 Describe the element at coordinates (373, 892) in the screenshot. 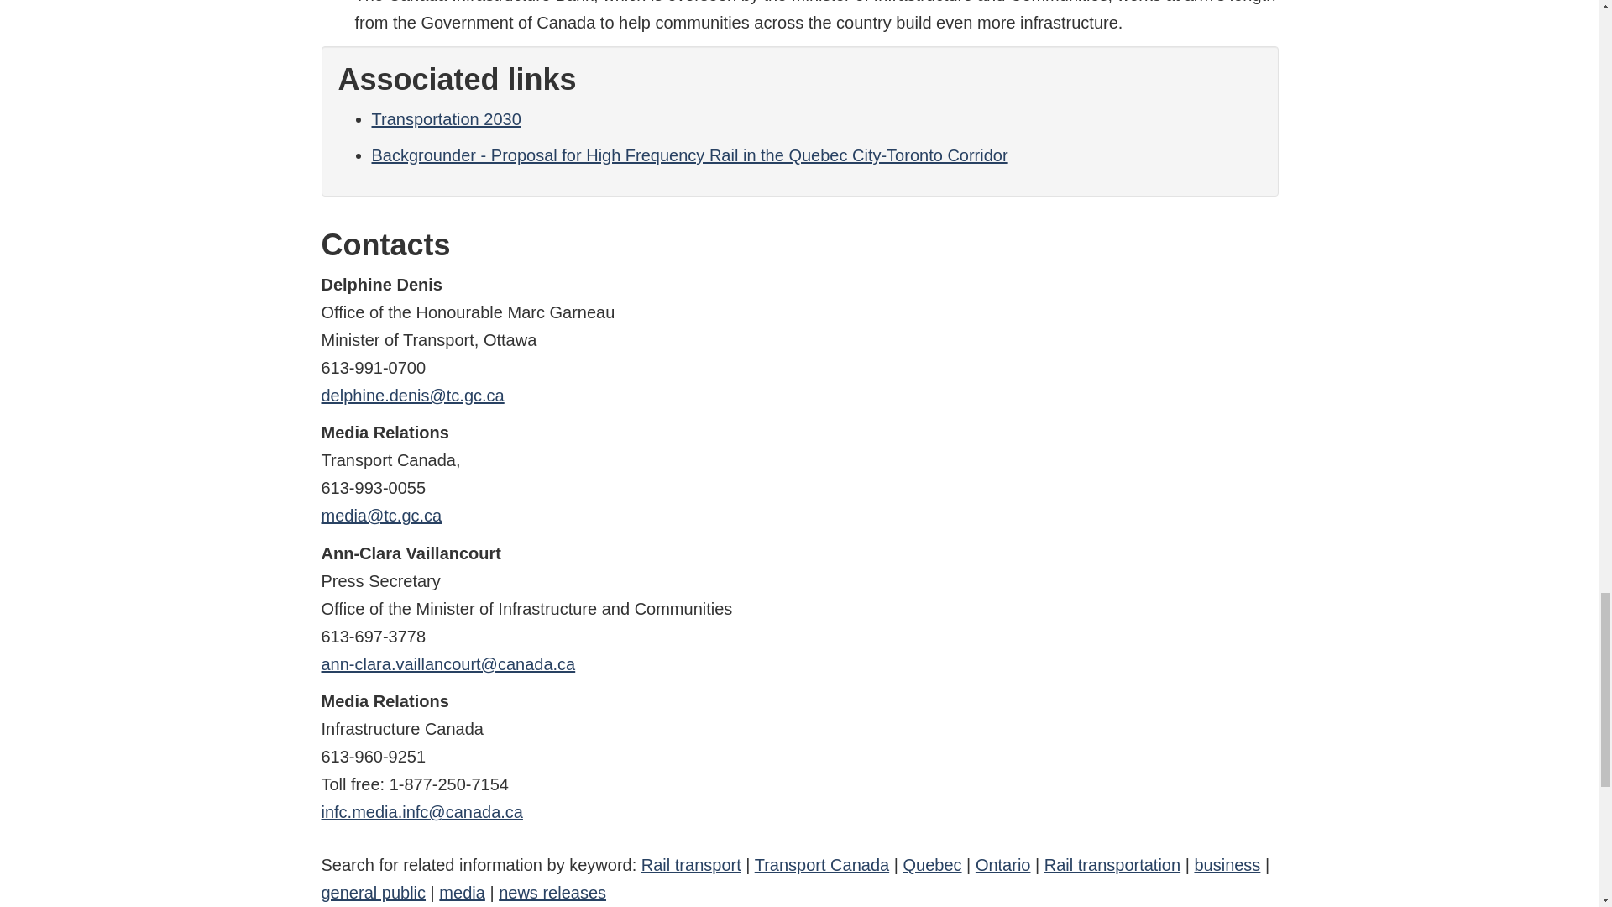

I see `general public` at that location.